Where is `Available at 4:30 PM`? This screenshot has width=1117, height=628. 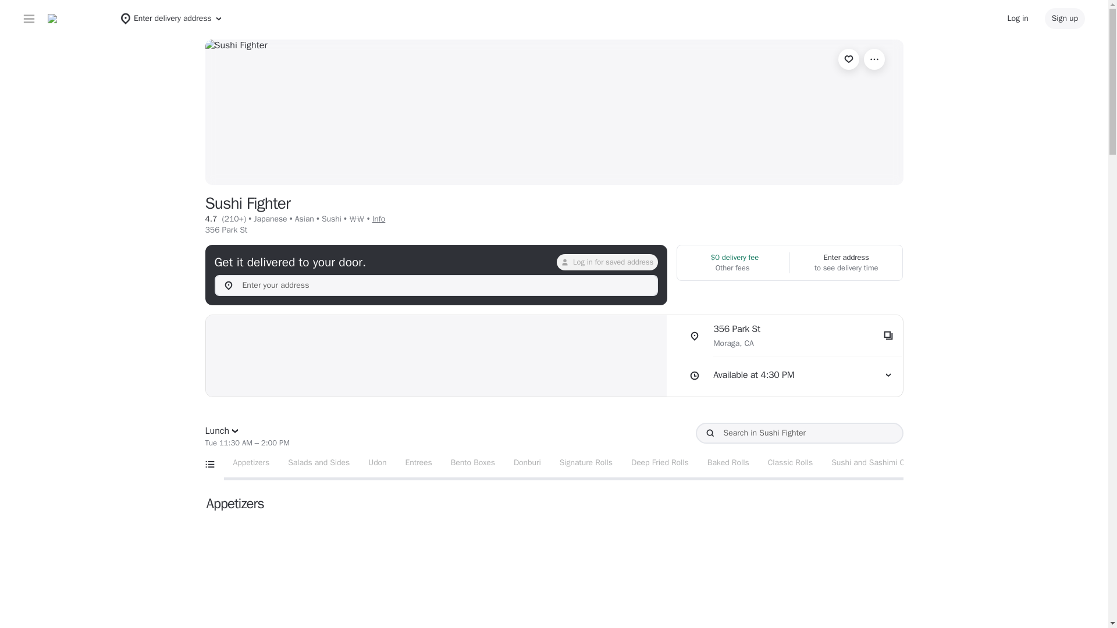 Available at 4:30 PM is located at coordinates (789, 376).